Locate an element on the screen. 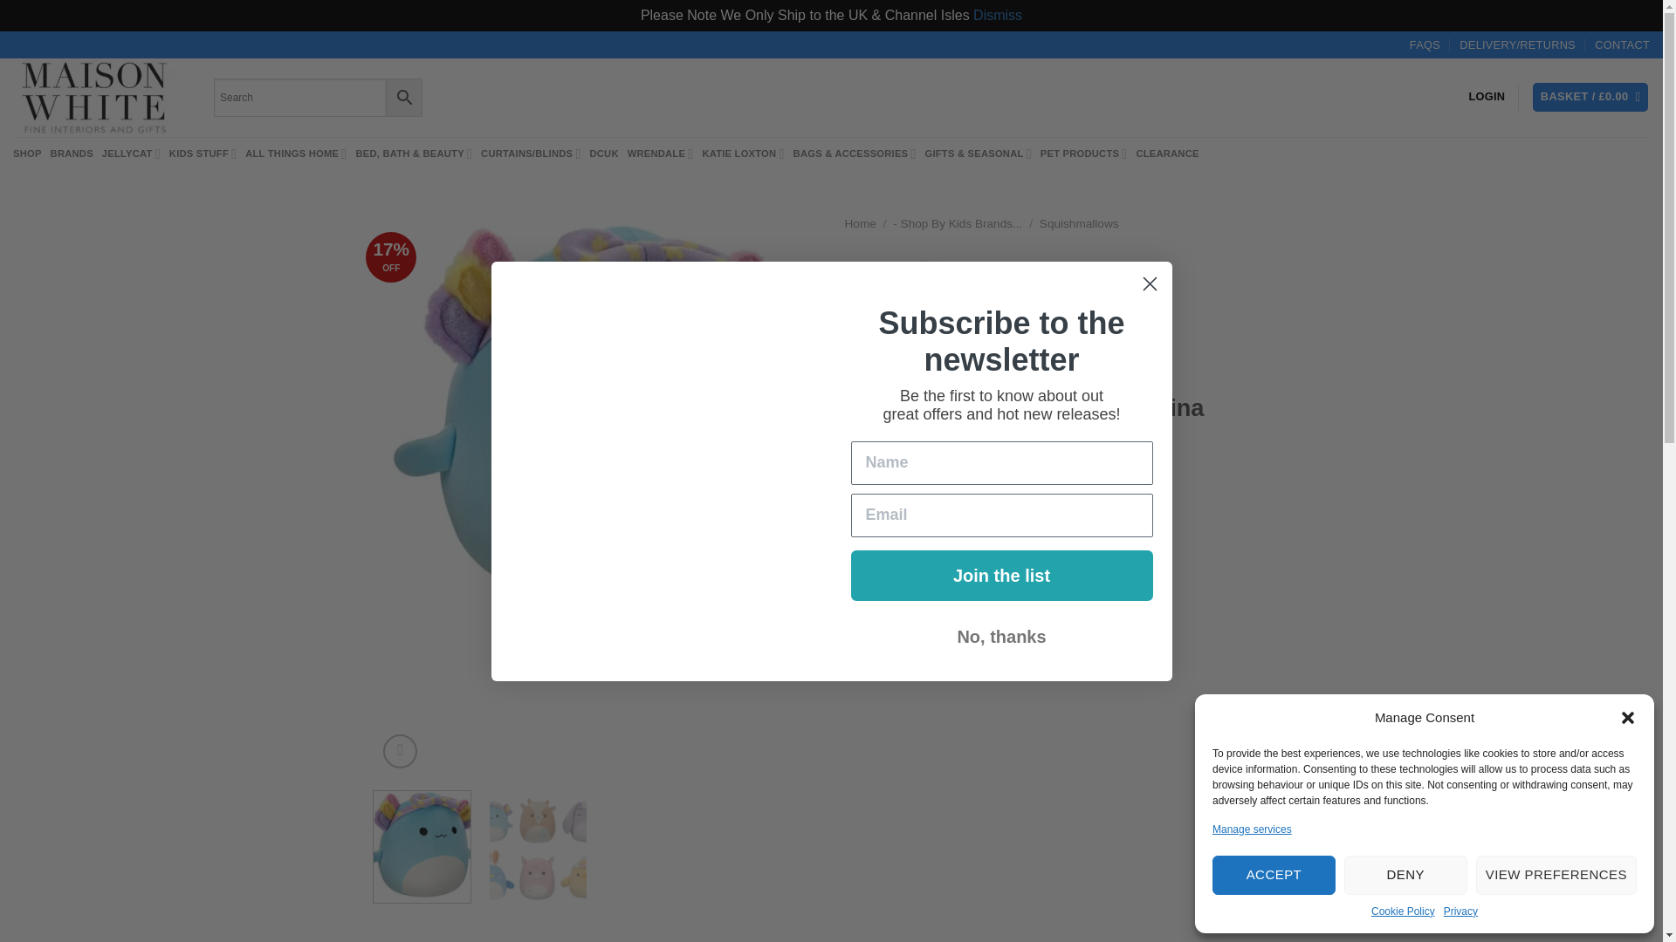  Privacy is located at coordinates (1460, 911).